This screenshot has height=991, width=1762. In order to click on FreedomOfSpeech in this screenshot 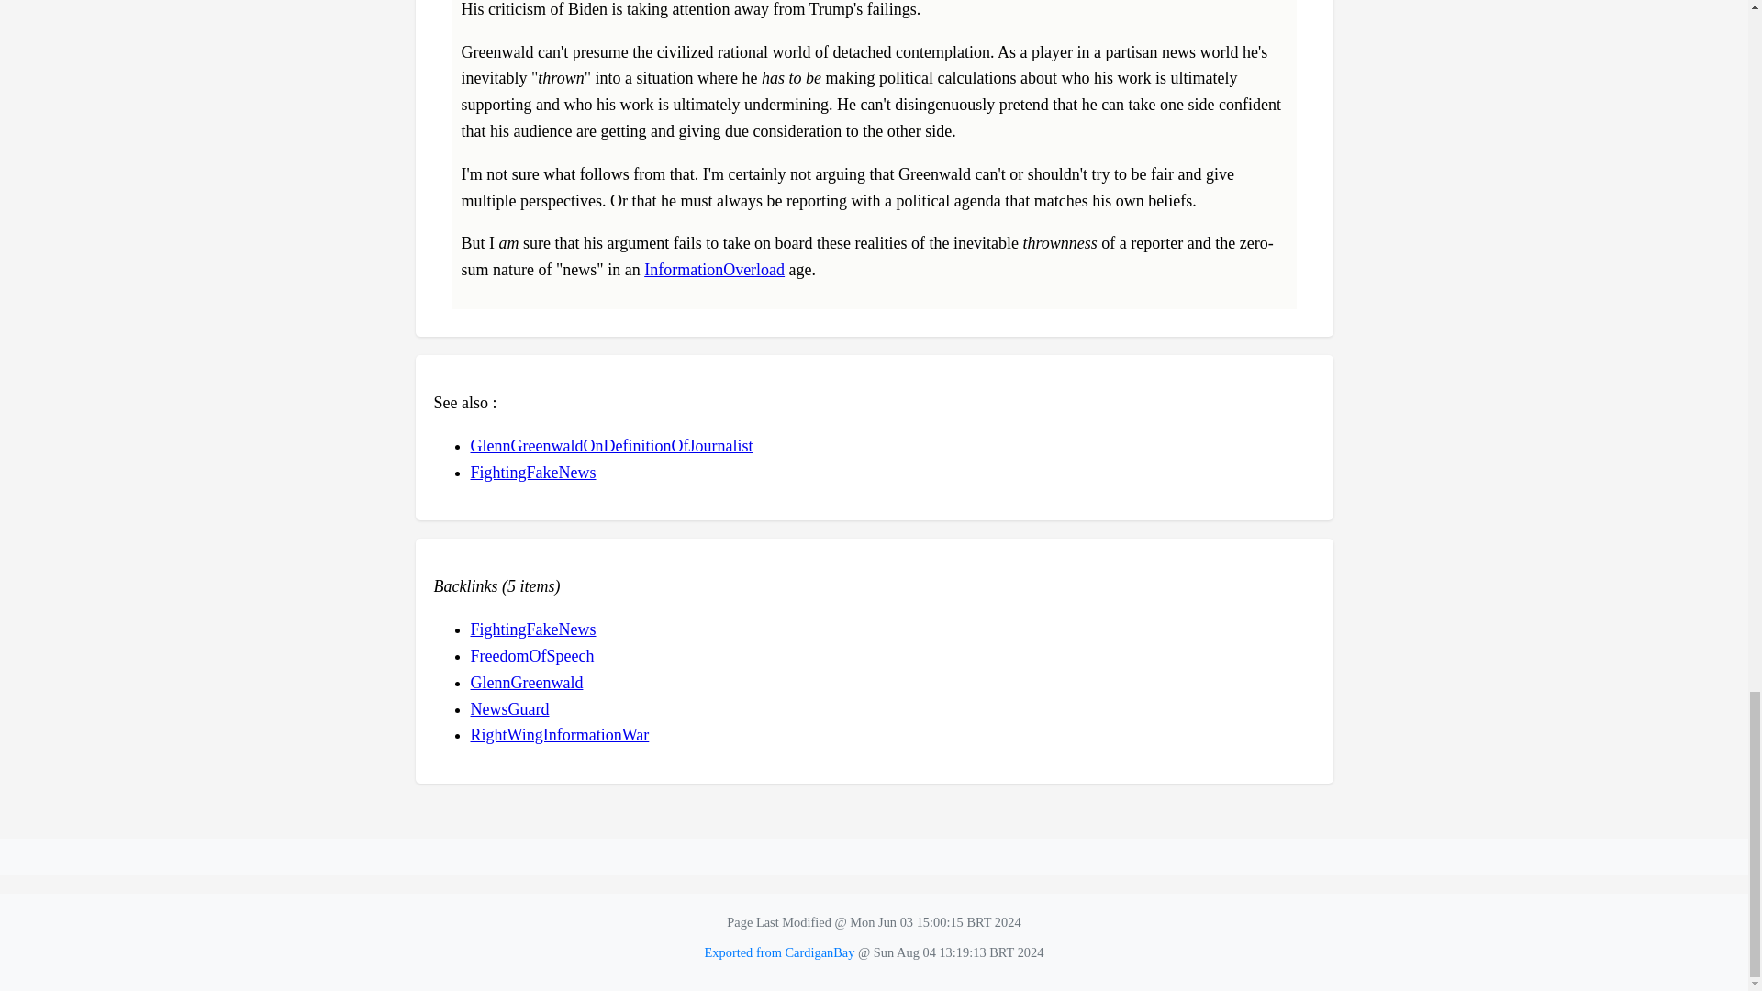, I will do `click(532, 655)`.